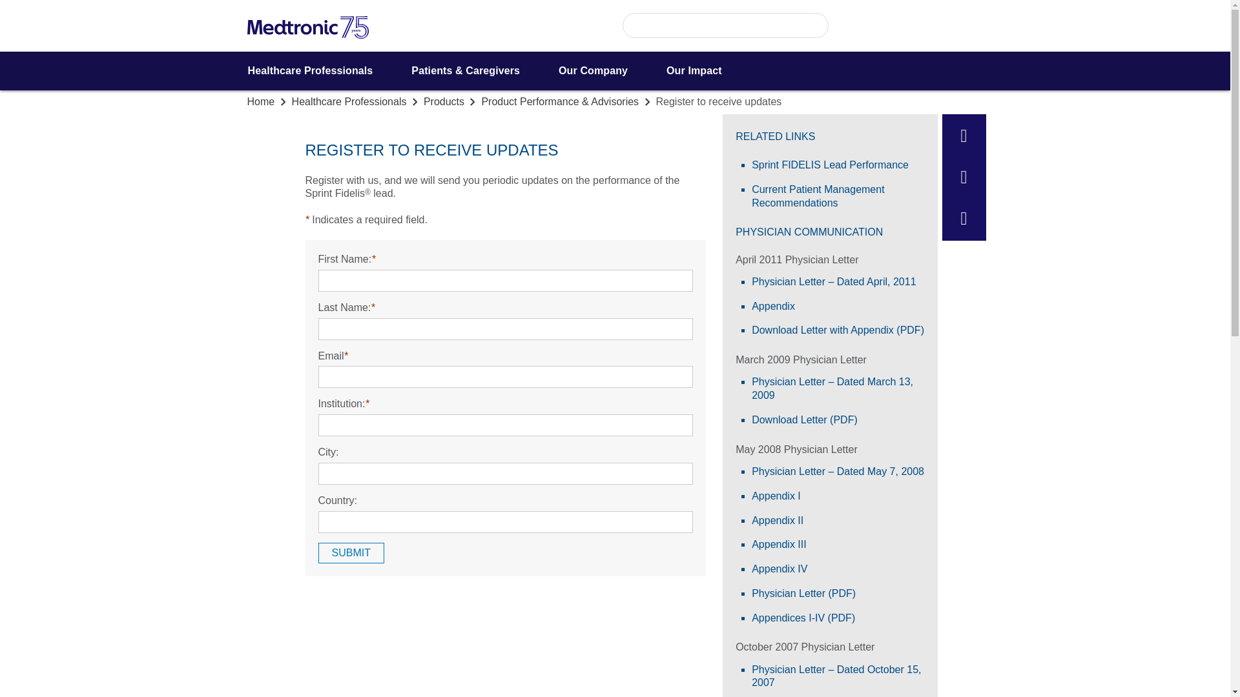  What do you see at coordinates (350, 552) in the screenshot?
I see `Submit` at bounding box center [350, 552].